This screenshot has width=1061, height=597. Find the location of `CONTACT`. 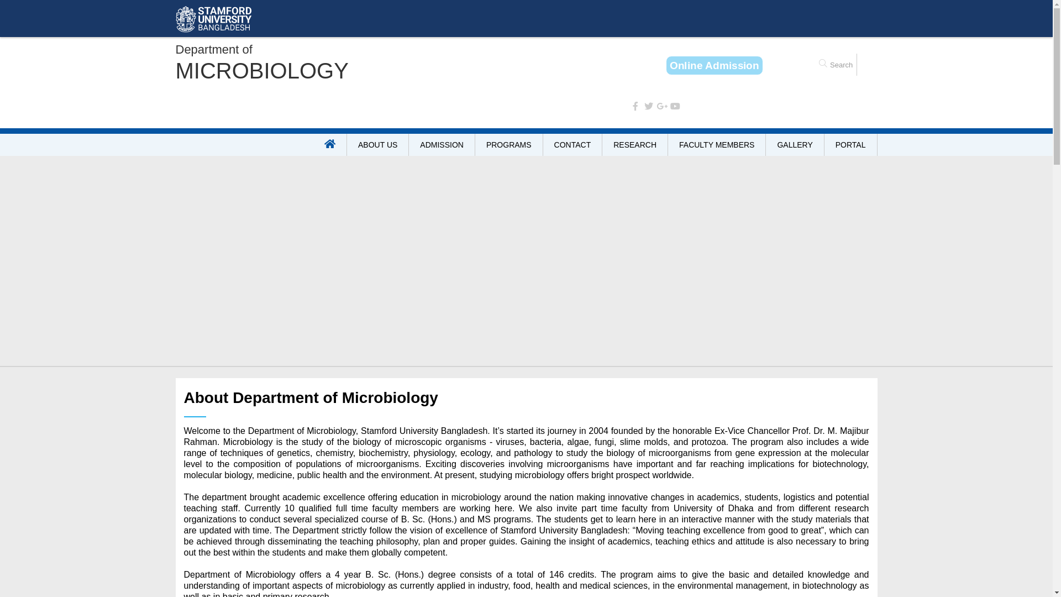

CONTACT is located at coordinates (573, 145).